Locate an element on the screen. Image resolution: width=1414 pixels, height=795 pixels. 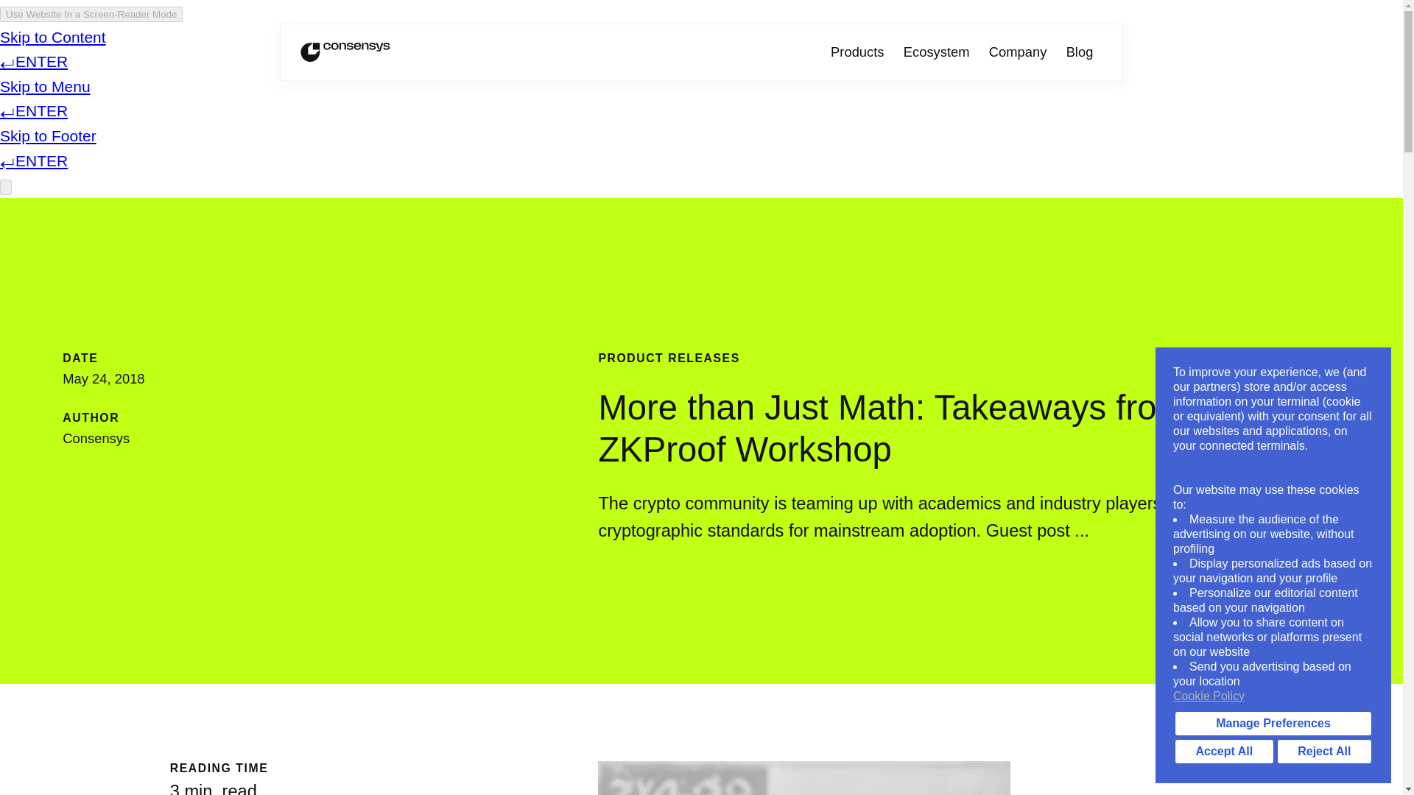
Accept All is located at coordinates (1224, 751).